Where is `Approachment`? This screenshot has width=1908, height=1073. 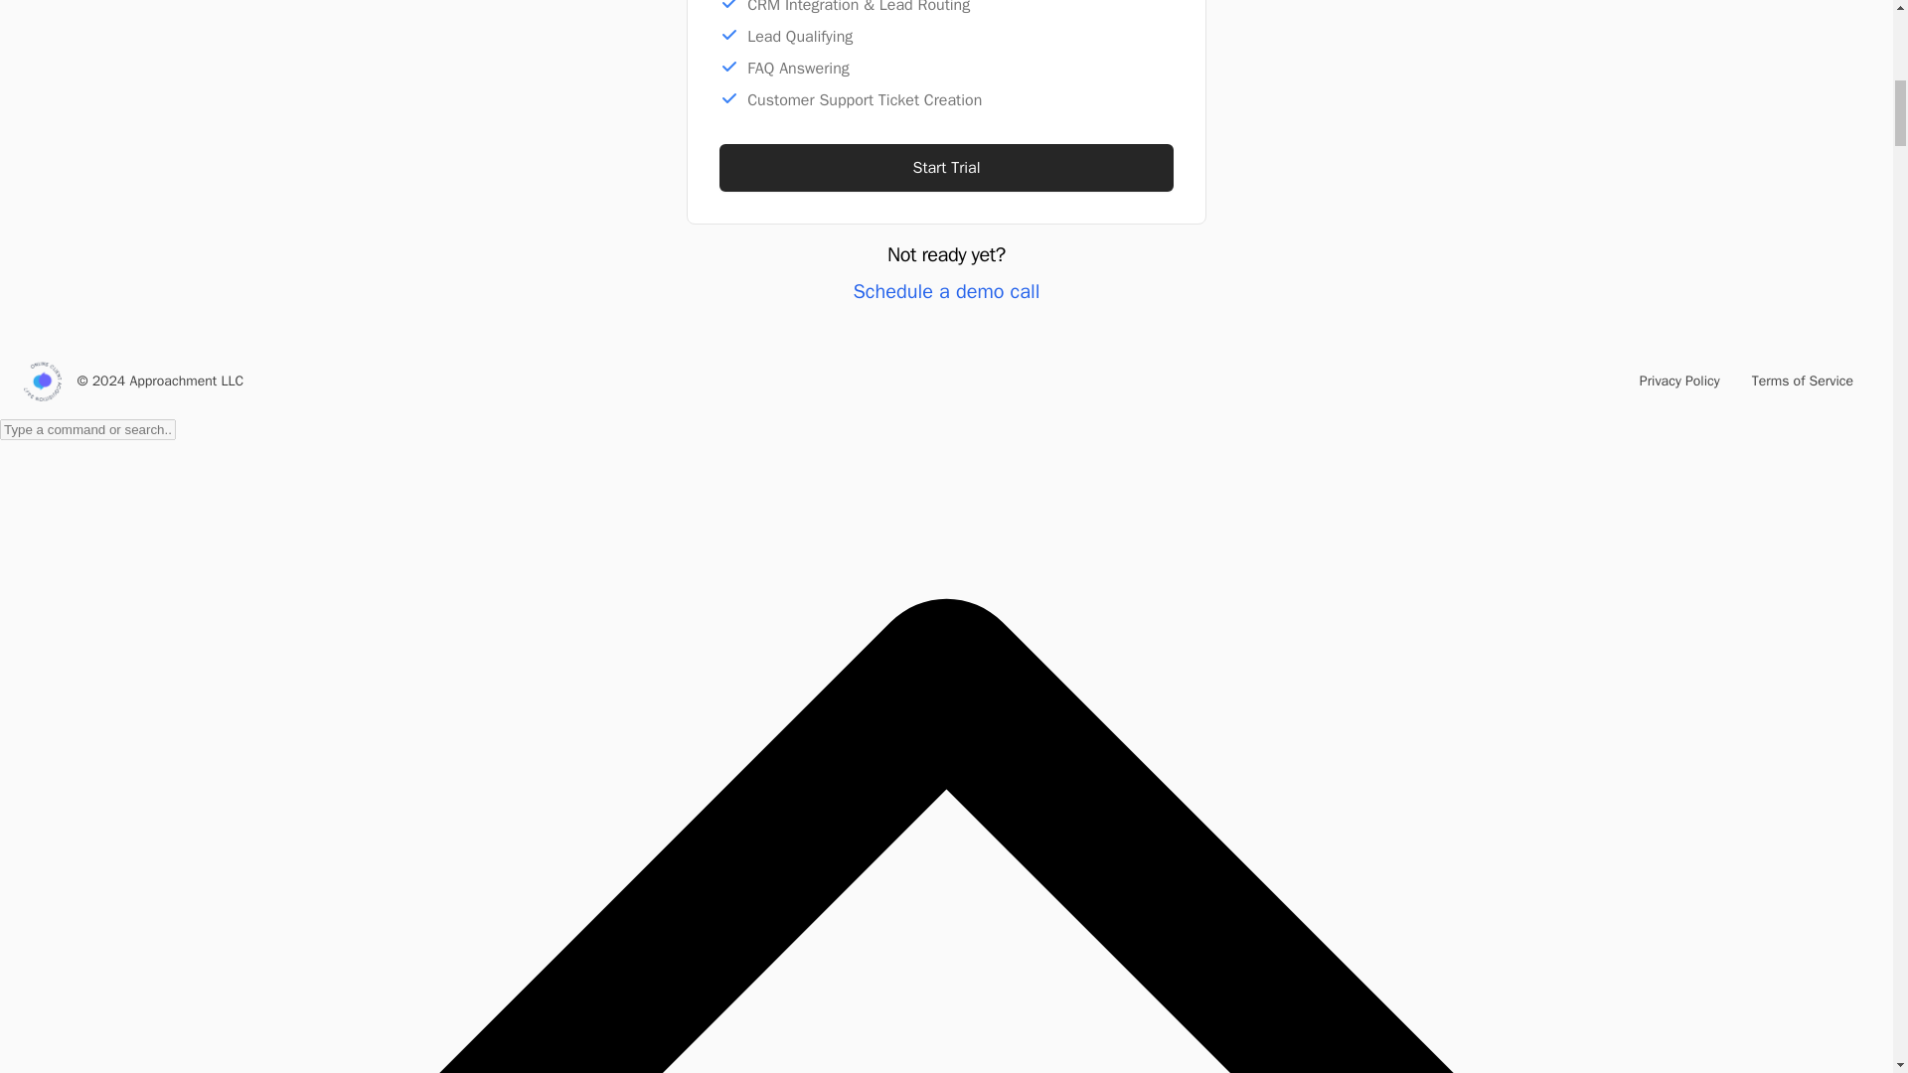
Approachment is located at coordinates (42, 381).